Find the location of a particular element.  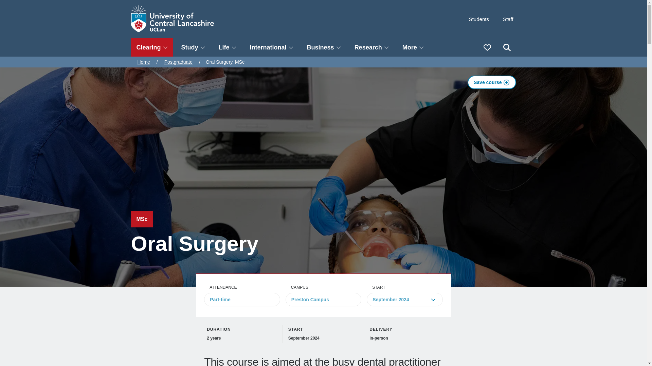

Study is located at coordinates (193, 47).